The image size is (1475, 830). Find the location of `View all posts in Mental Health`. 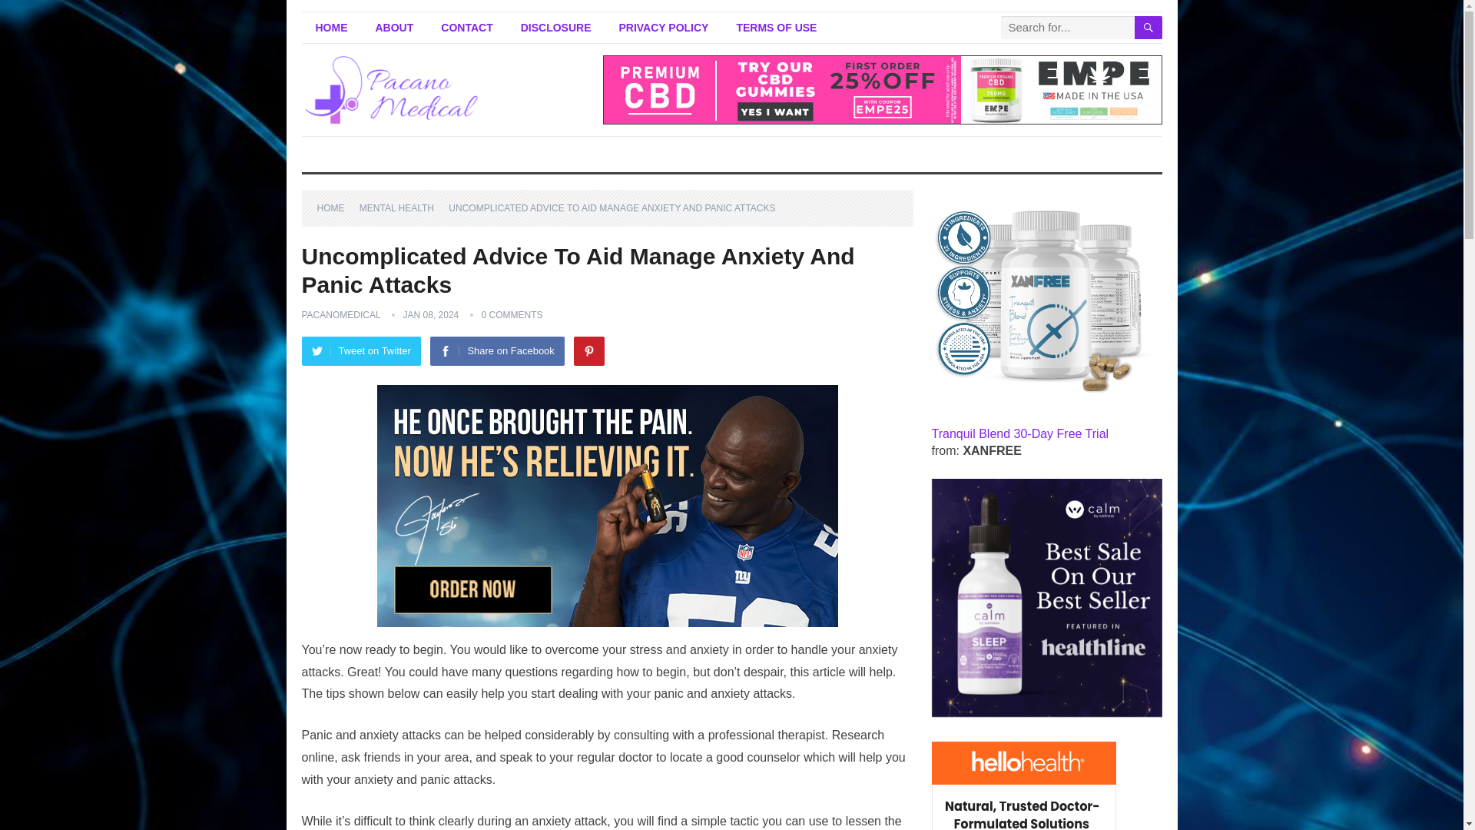

View all posts in Mental Health is located at coordinates (403, 207).